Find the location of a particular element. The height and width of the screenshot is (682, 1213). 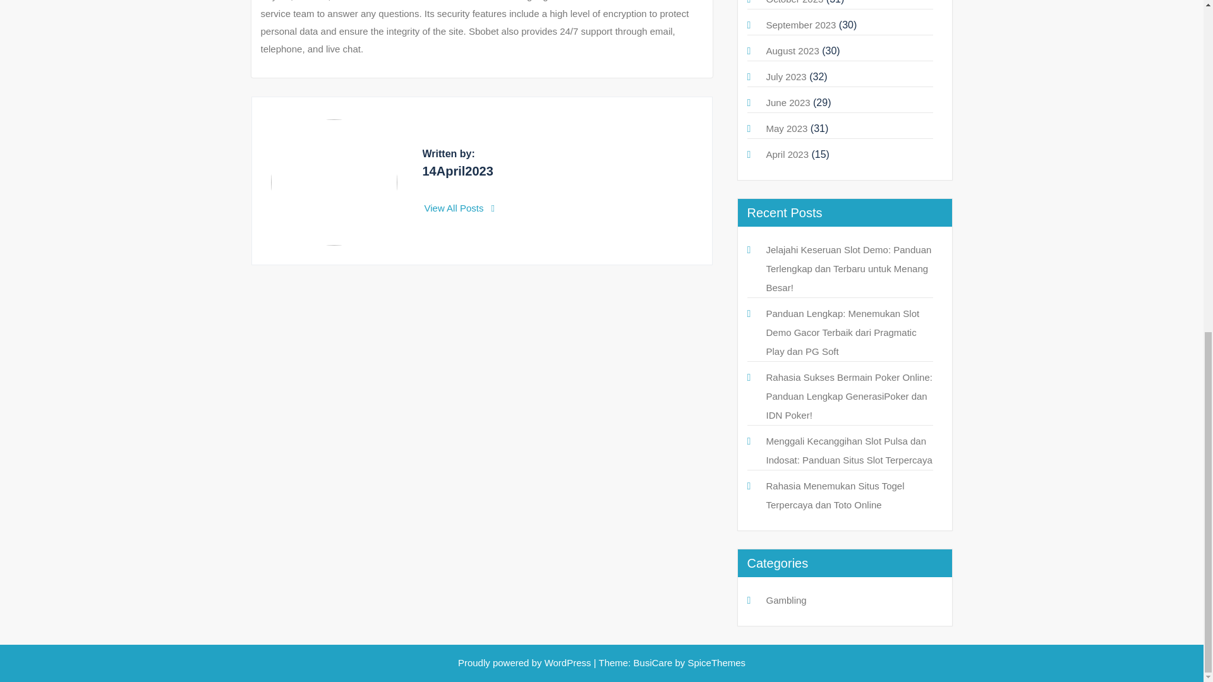

WordPress is located at coordinates (568, 663).